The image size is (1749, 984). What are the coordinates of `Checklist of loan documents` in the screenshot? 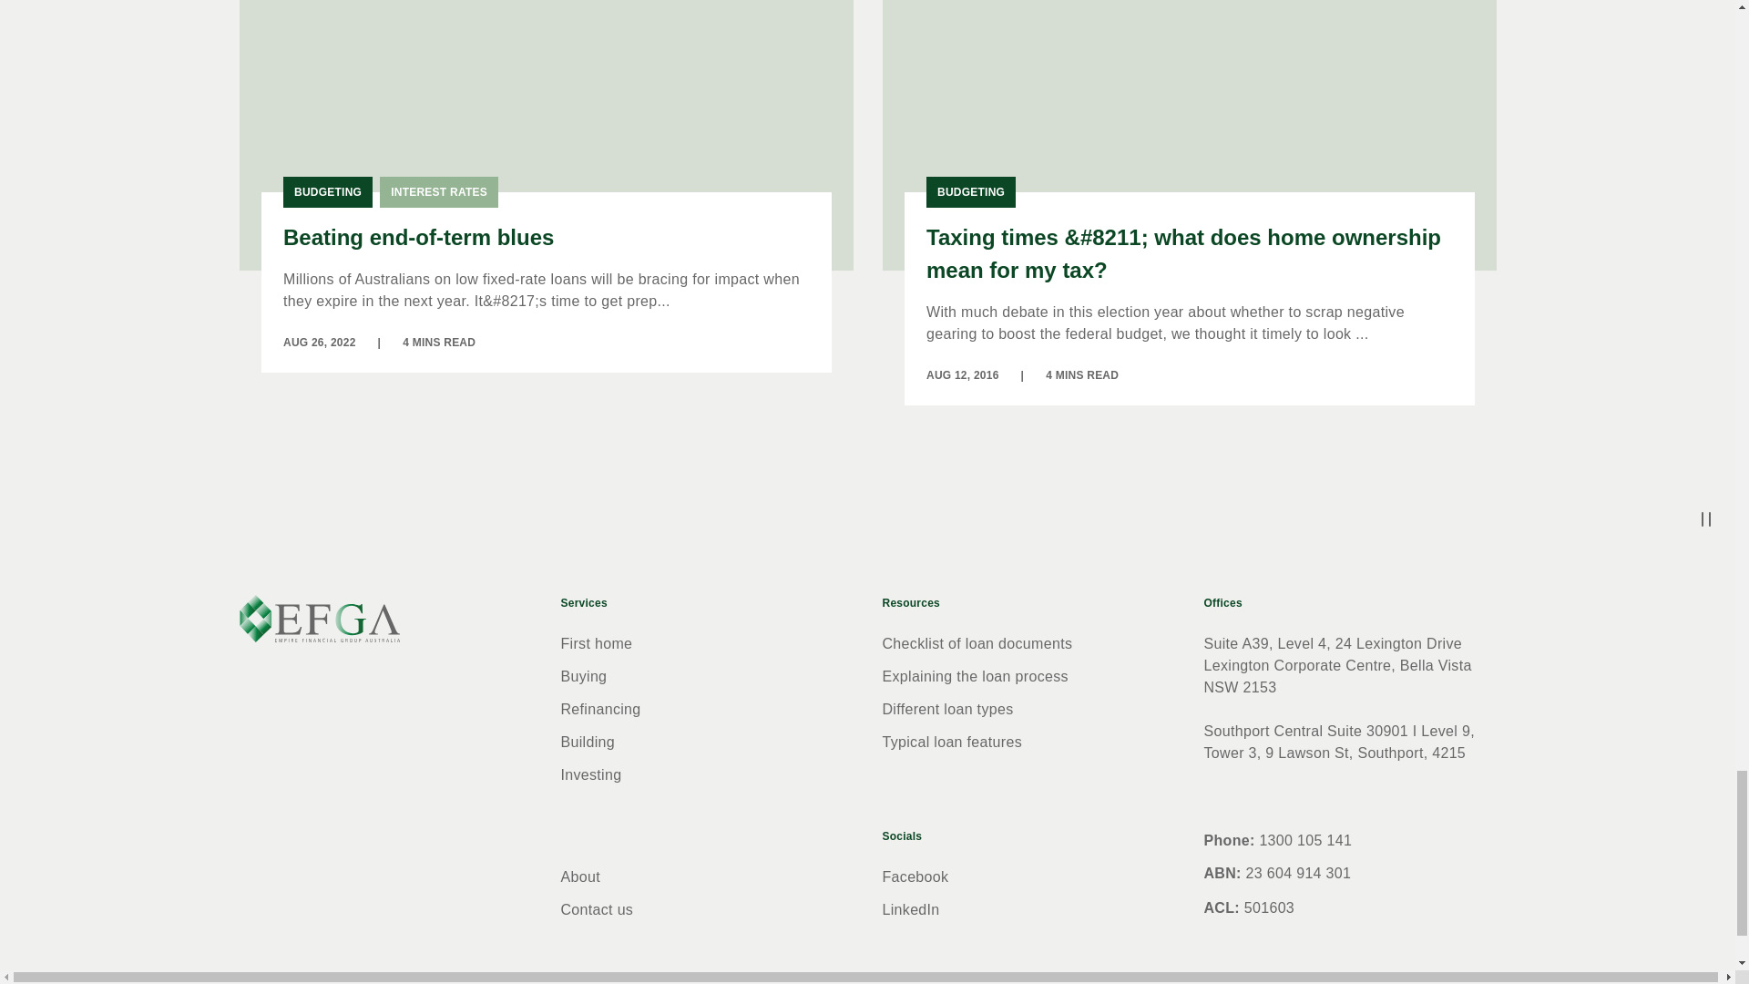 It's located at (977, 644).